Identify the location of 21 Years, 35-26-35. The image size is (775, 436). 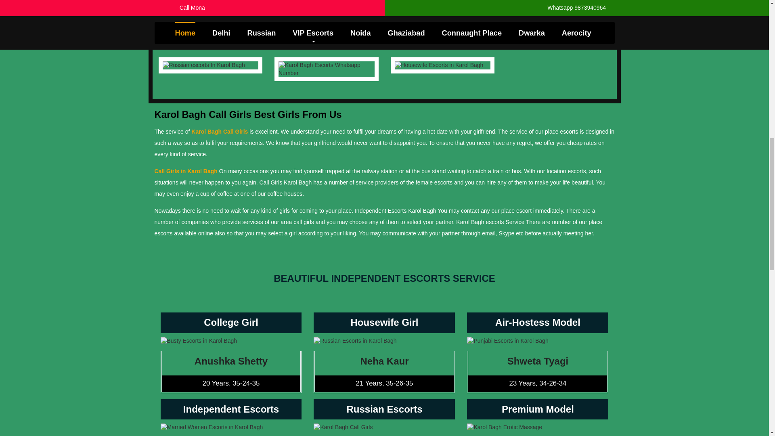
(384, 384).